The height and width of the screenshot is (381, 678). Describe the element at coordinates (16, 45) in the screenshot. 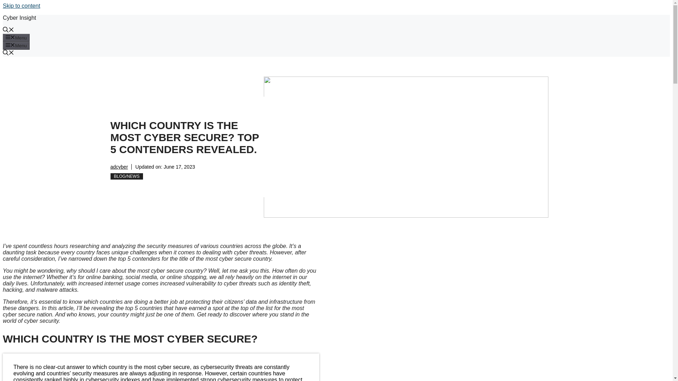

I see `Menu` at that location.